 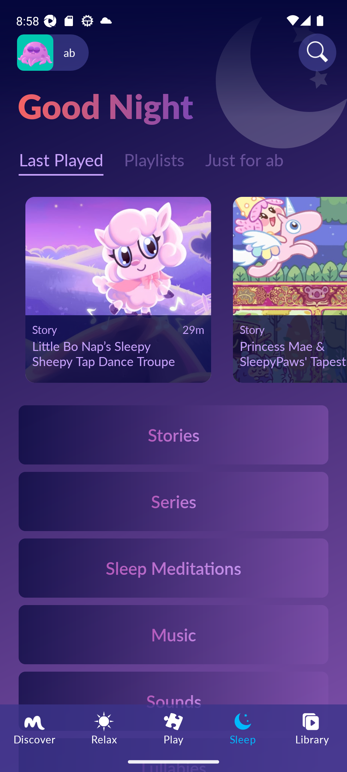 What do you see at coordinates (173, 567) in the screenshot?
I see `Sleep Meditations` at bounding box center [173, 567].